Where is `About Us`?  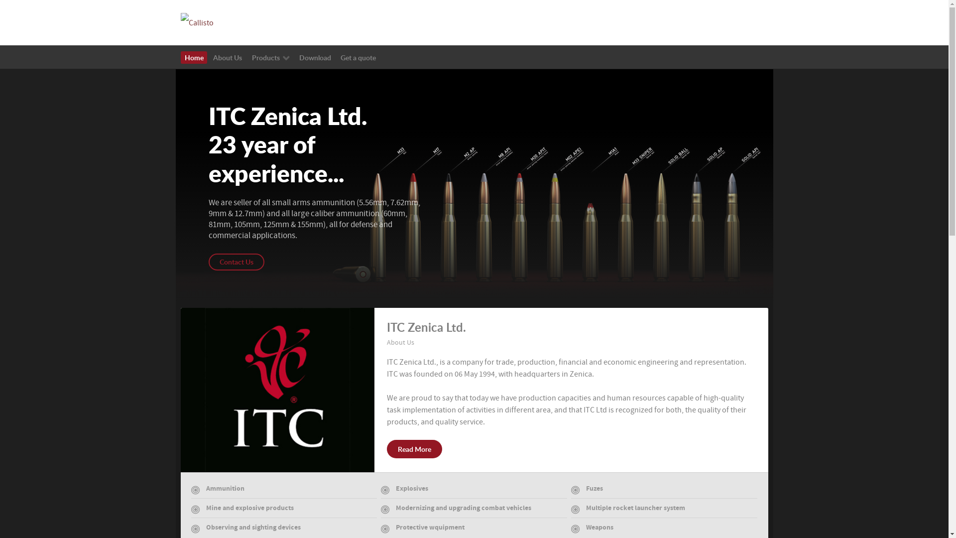 About Us is located at coordinates (228, 58).